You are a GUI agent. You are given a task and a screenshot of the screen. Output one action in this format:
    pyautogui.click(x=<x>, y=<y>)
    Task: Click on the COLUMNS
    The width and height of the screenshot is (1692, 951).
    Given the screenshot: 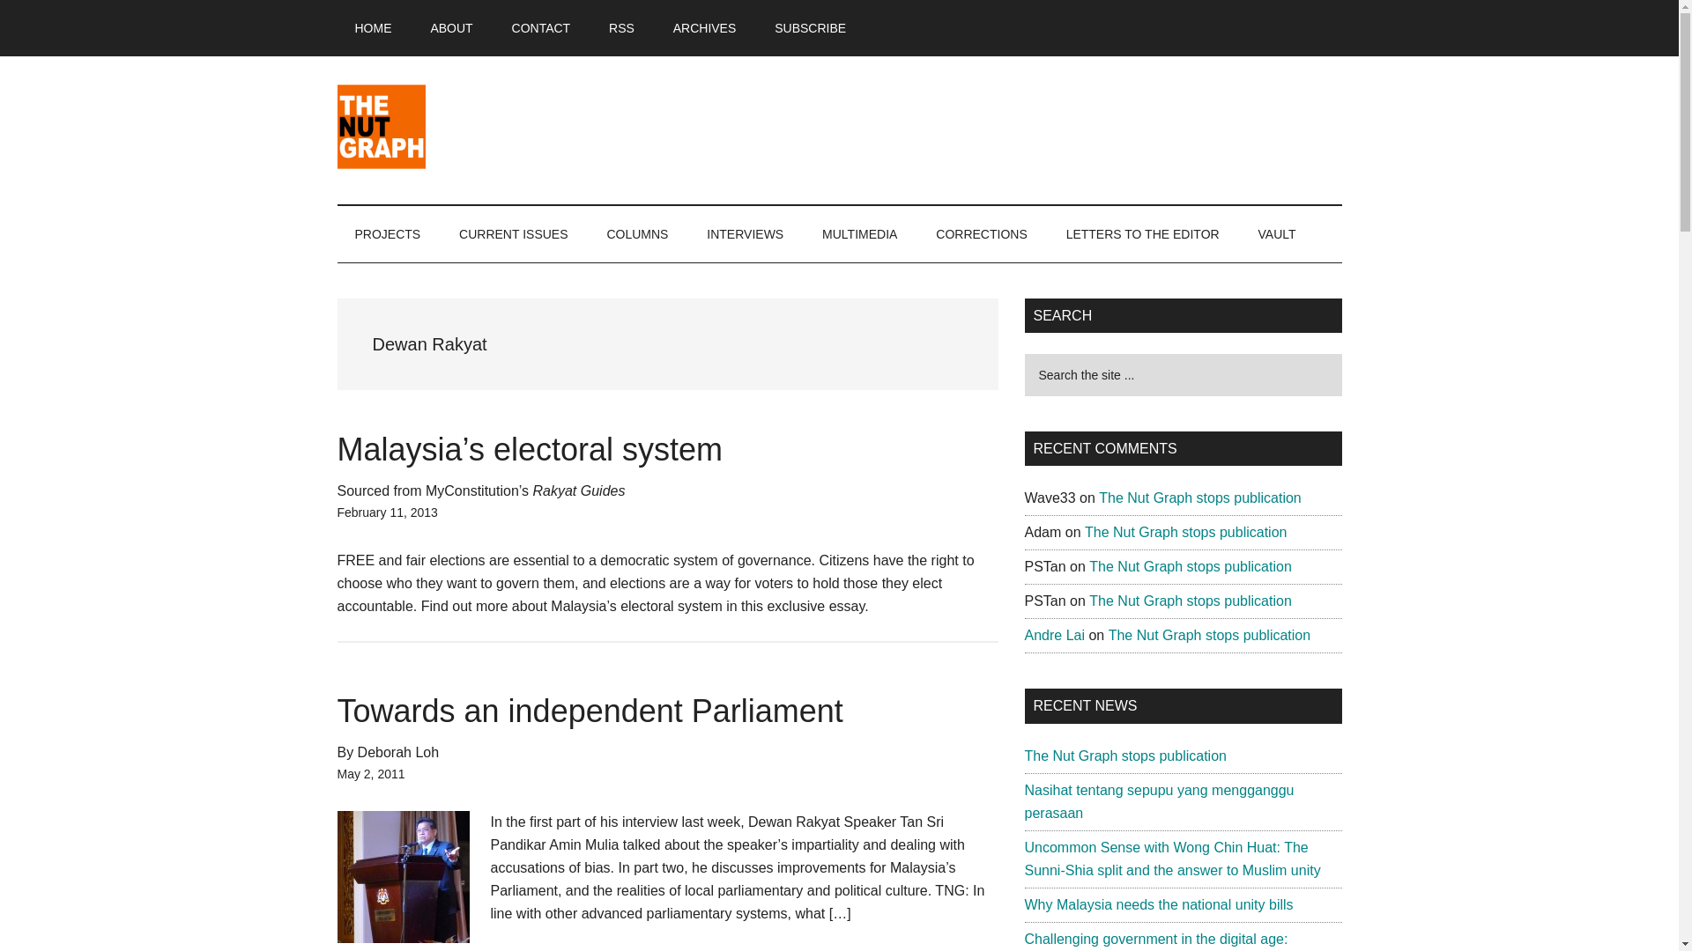 What is the action you would take?
    pyautogui.click(x=636, y=234)
    